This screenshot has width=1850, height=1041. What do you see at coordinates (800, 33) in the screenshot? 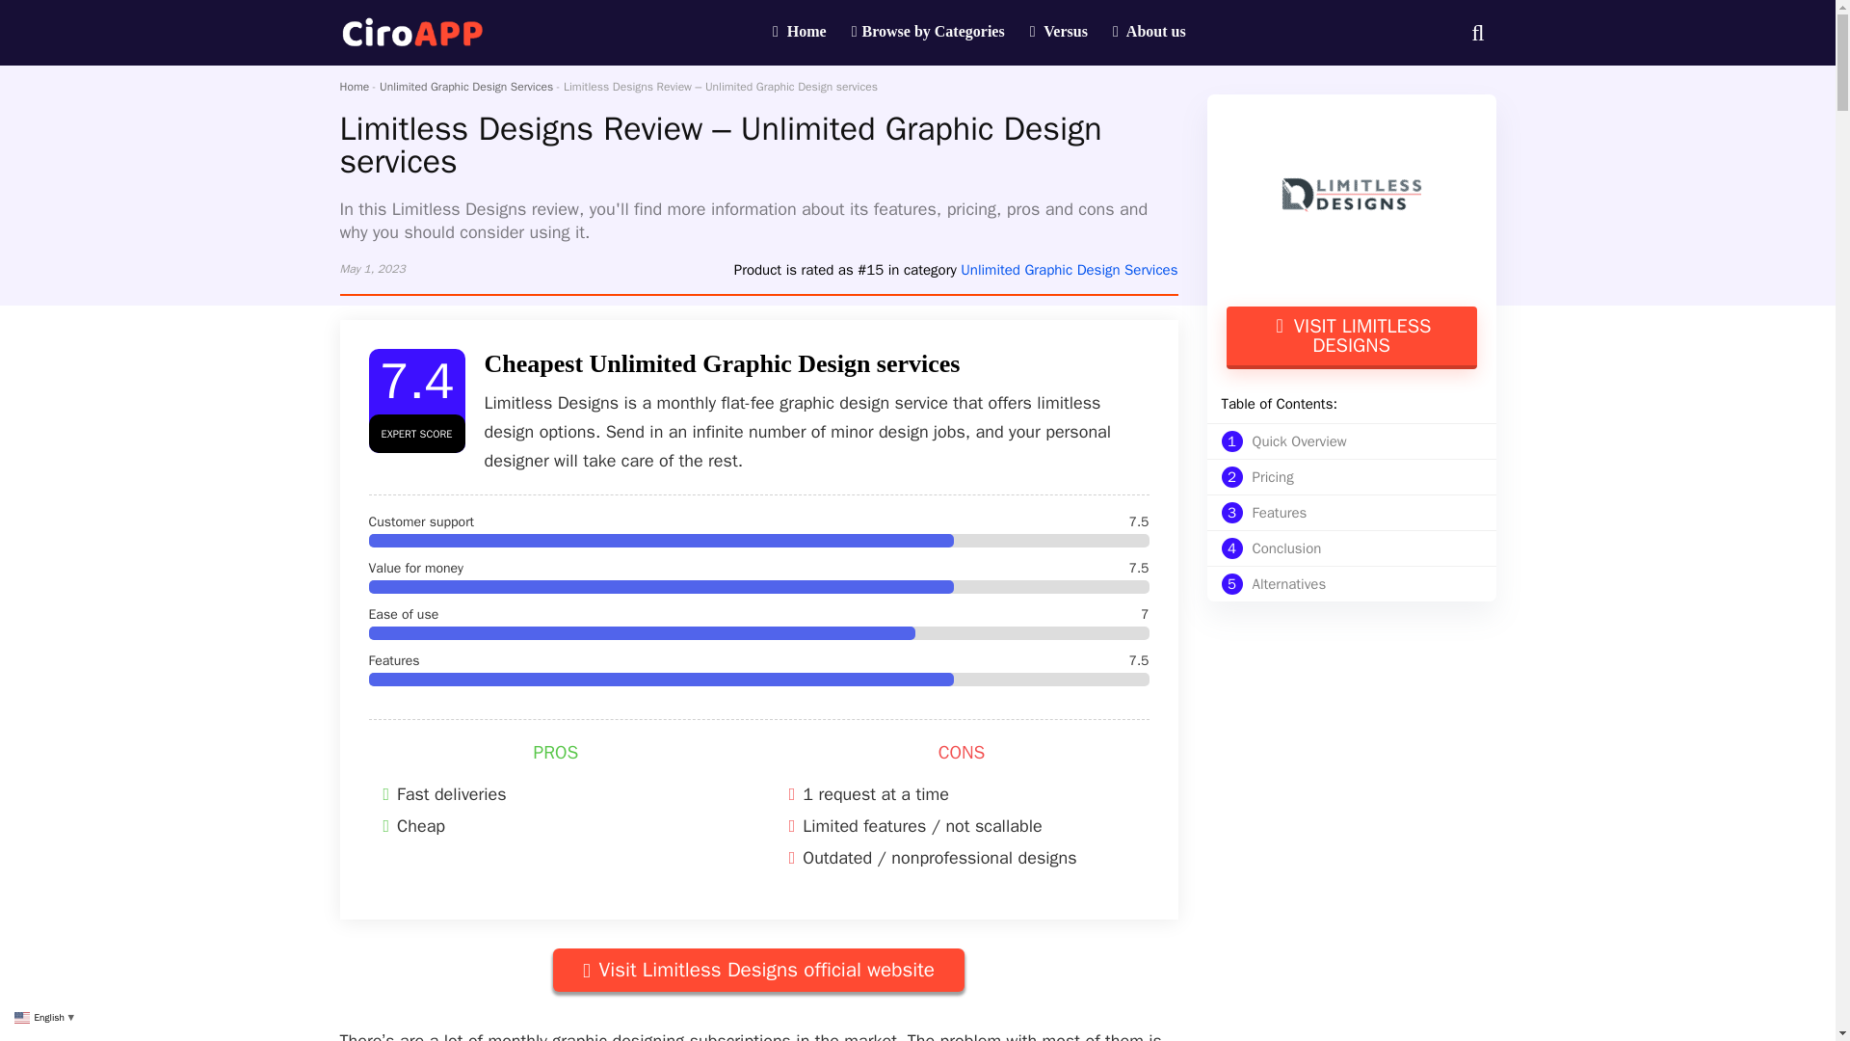
I see `Visit Limitless Designs official website` at bounding box center [800, 33].